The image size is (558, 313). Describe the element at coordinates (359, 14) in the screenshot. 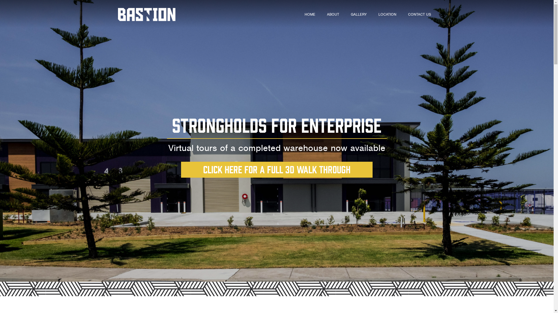

I see `GALLERY` at that location.